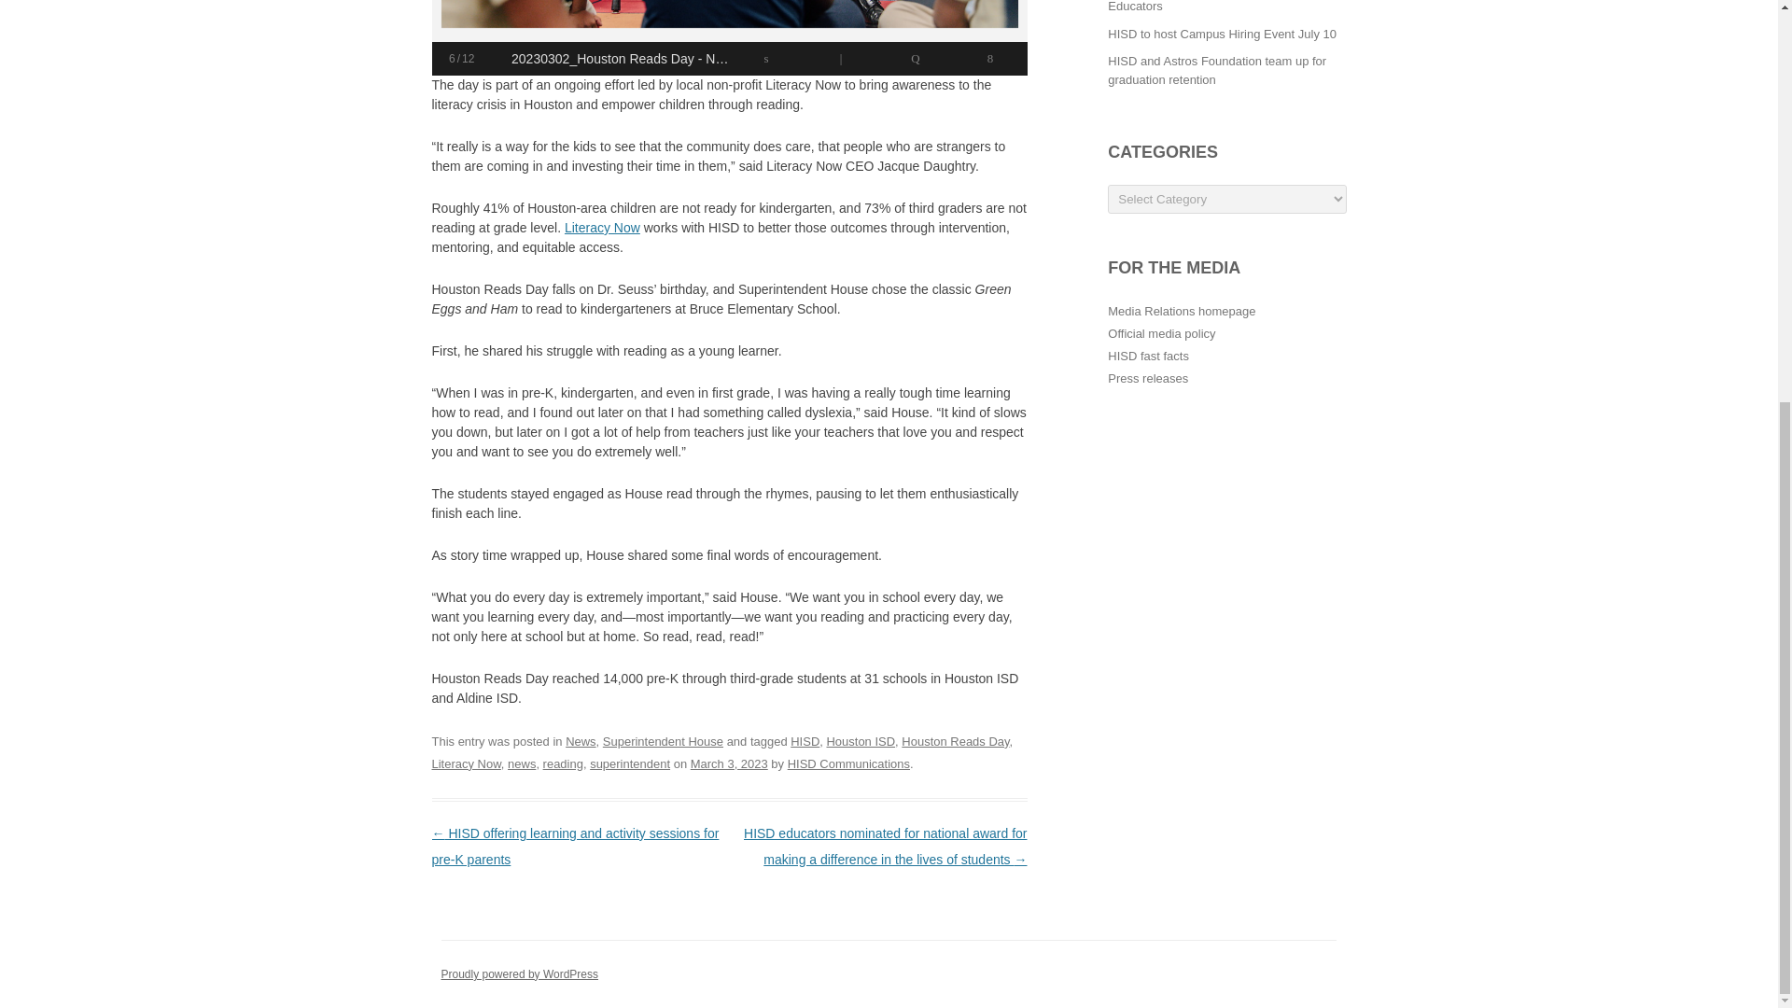 The image size is (1792, 1008). Describe the element at coordinates (729, 763) in the screenshot. I see `8:33 am` at that location.